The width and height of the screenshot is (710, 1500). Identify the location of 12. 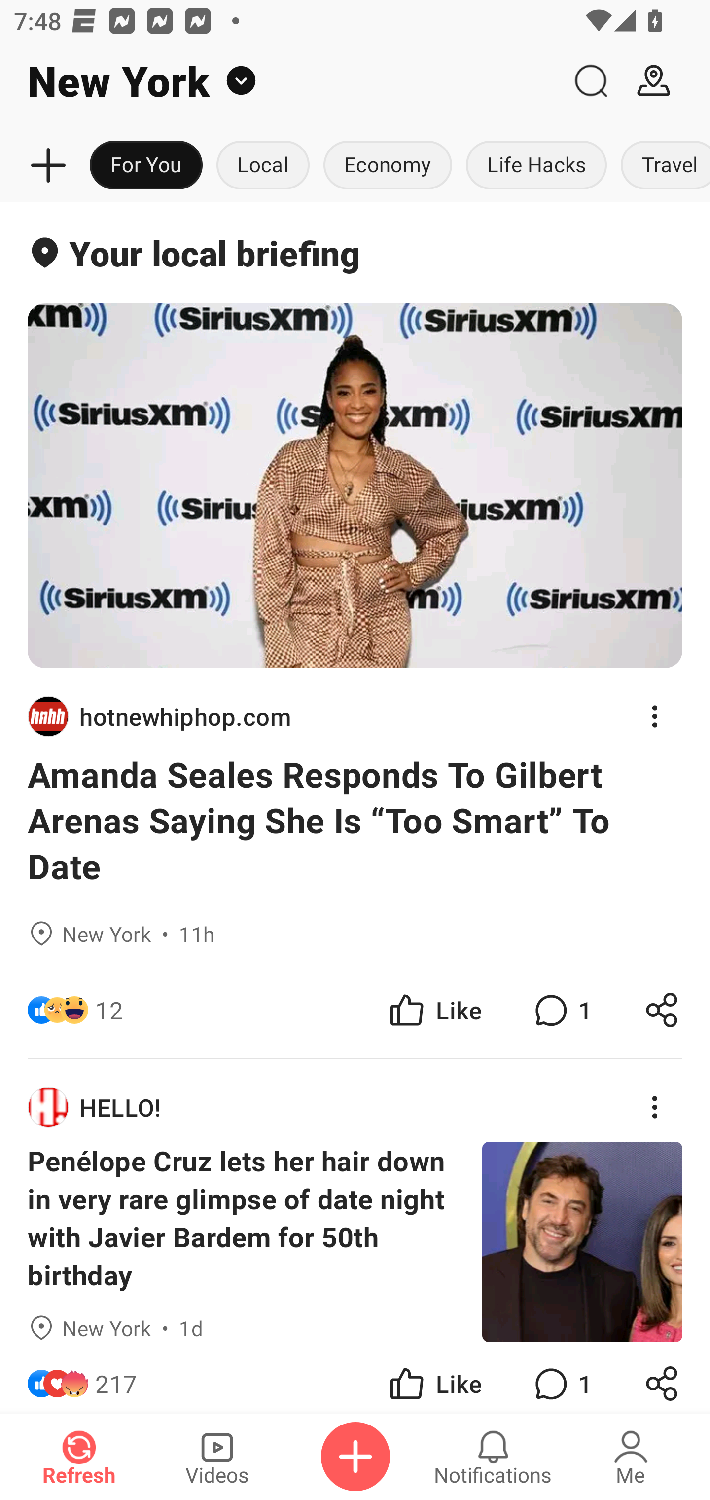
(109, 1010).